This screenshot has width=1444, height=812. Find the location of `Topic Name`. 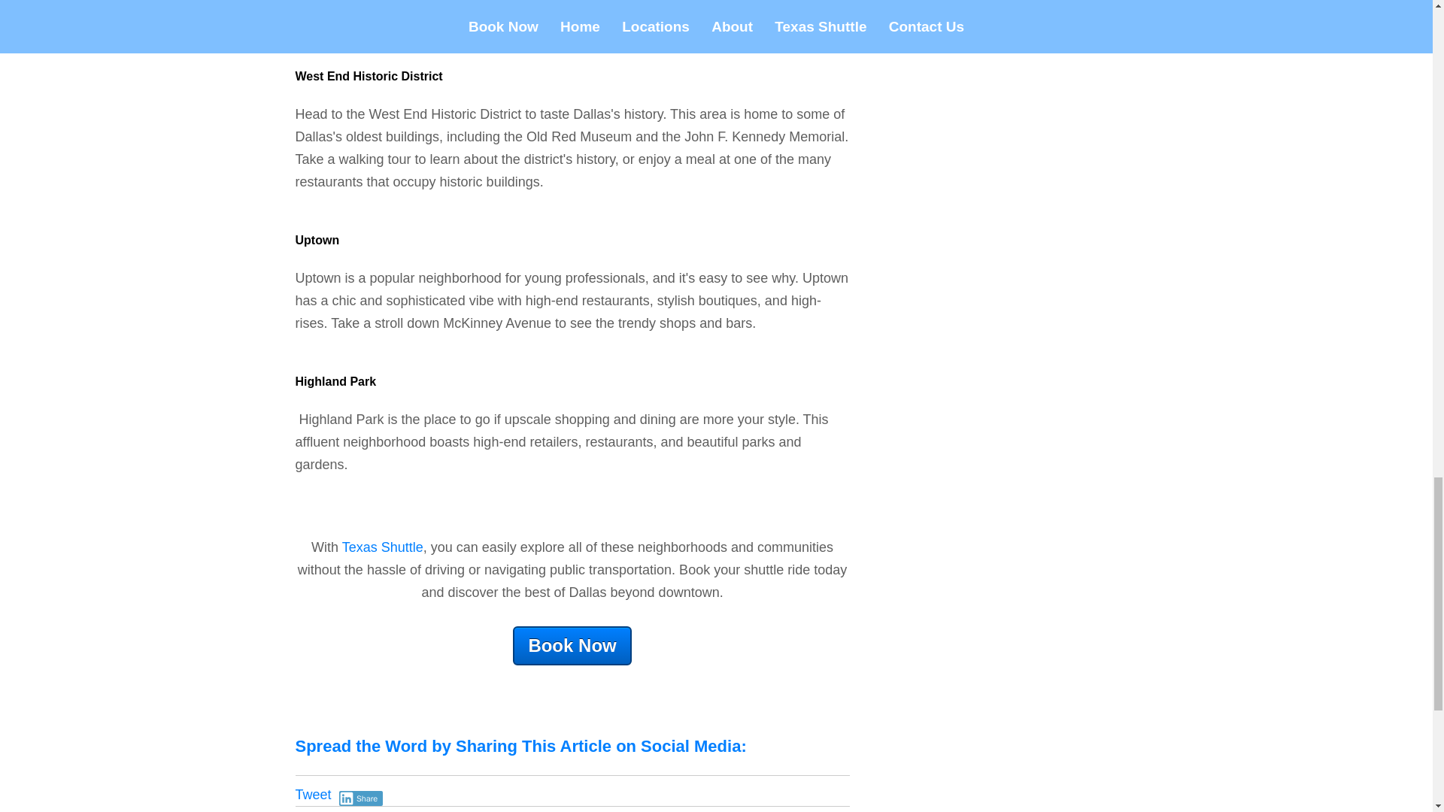

Topic Name is located at coordinates (648, 810).